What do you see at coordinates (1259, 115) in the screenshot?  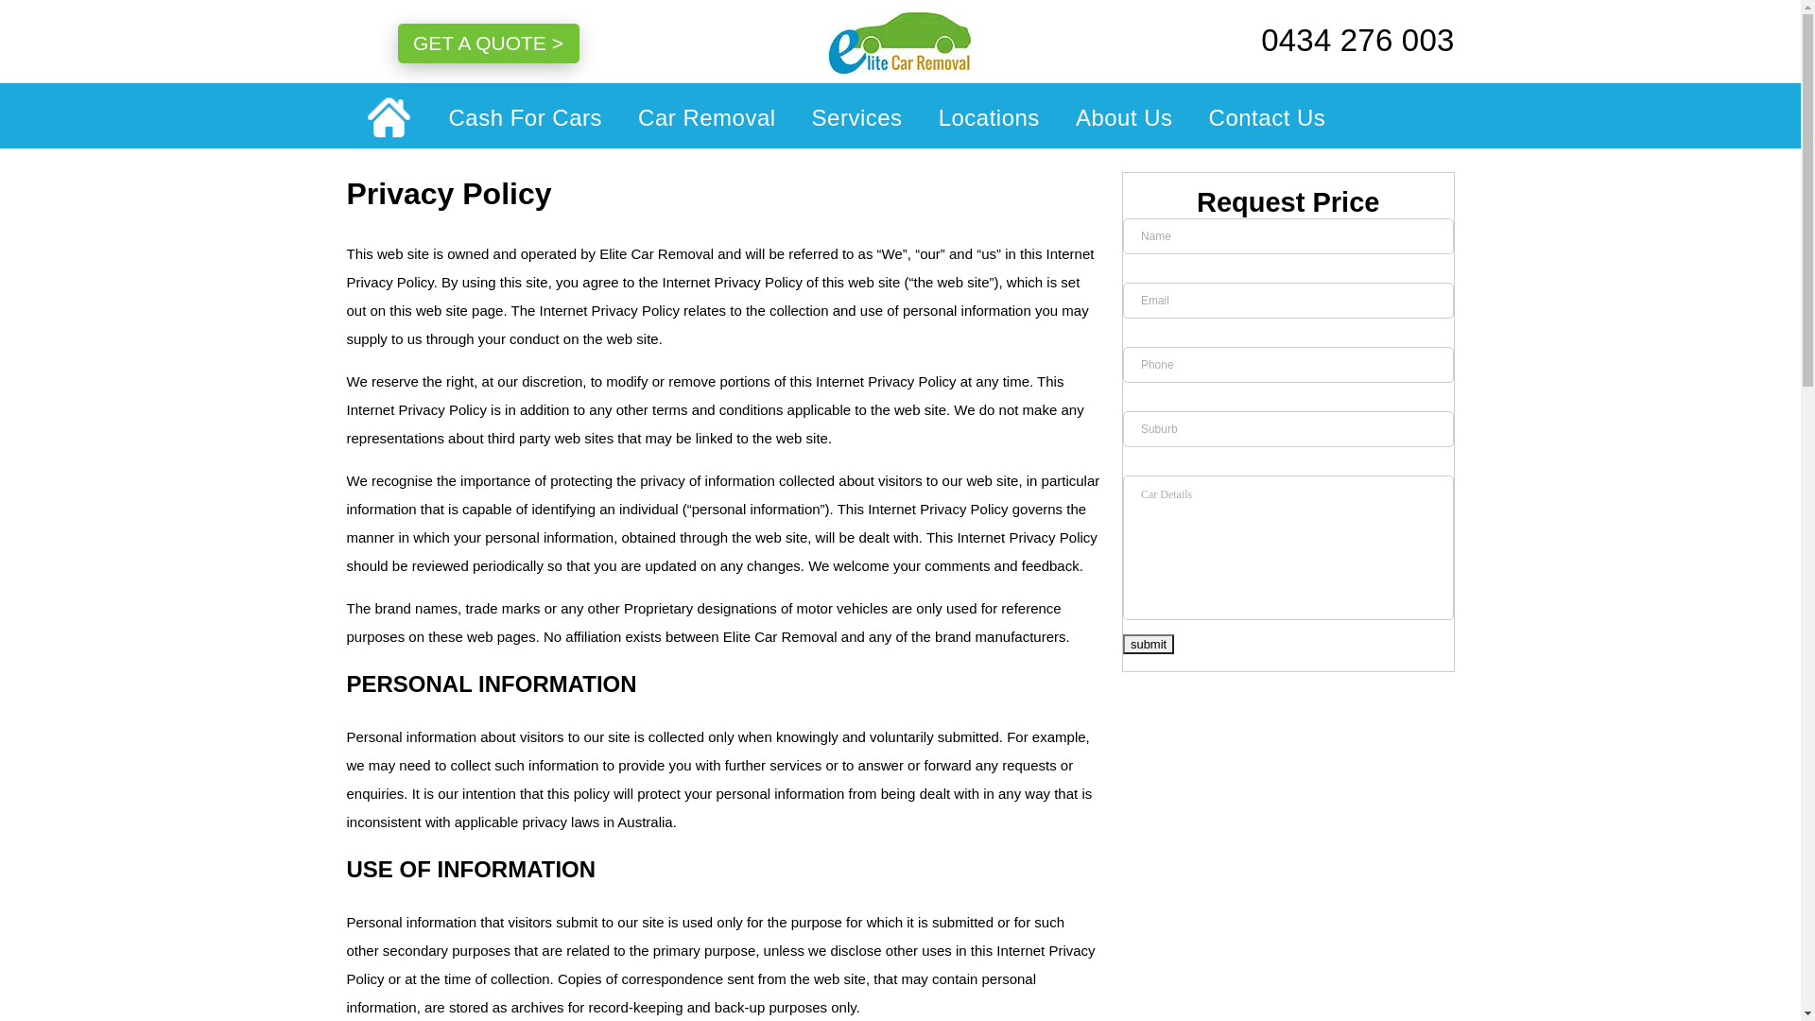 I see `Contact Us` at bounding box center [1259, 115].